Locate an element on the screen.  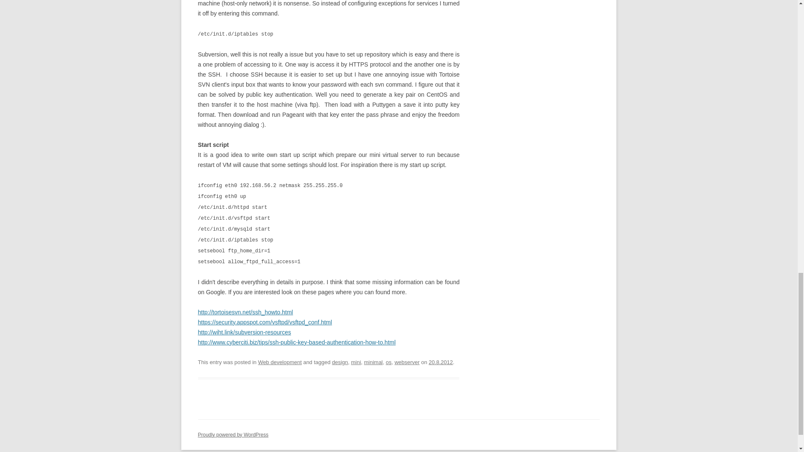
minimal is located at coordinates (373, 362).